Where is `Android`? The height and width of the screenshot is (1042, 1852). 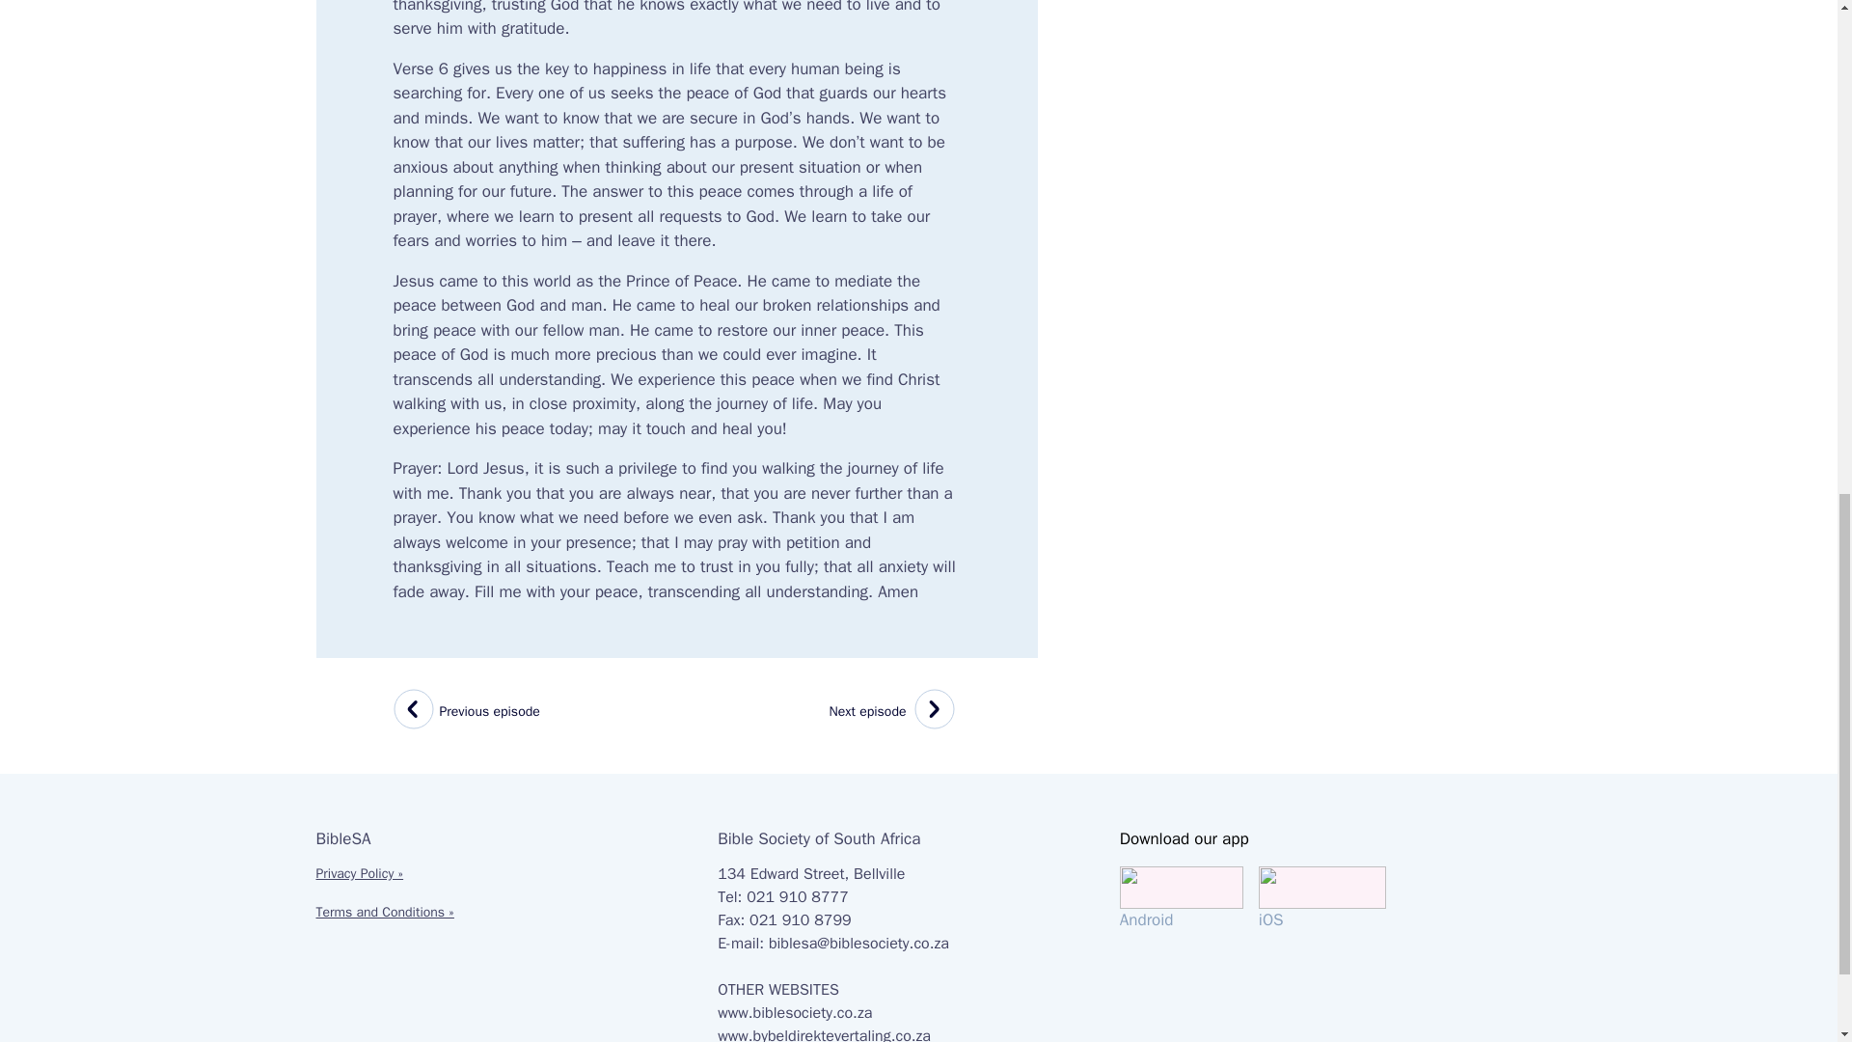
Android is located at coordinates (1321, 898).